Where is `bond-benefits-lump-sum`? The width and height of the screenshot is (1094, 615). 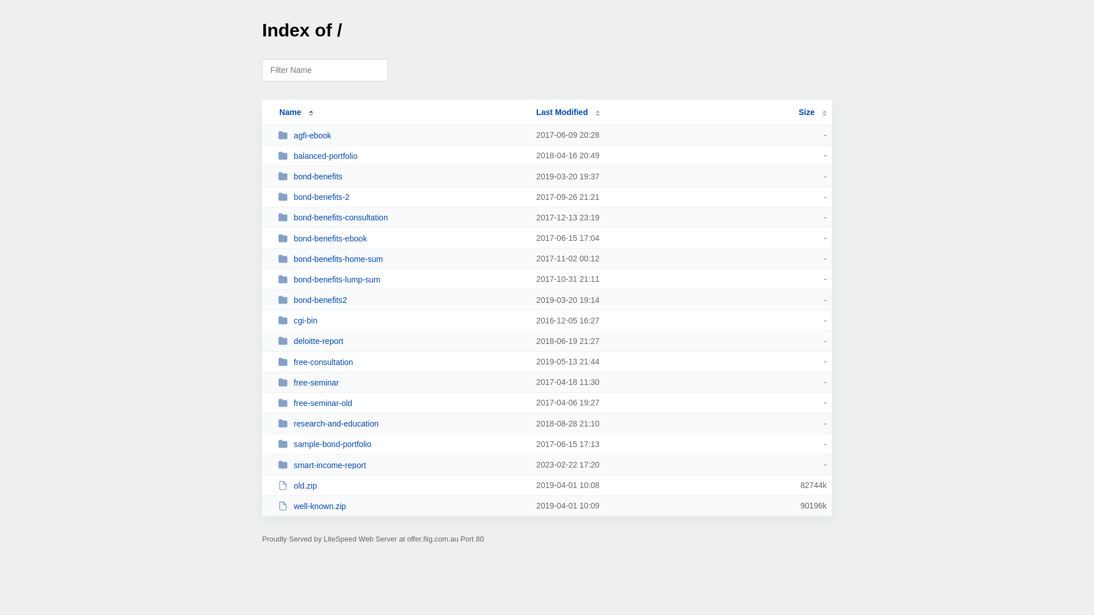
bond-benefits-lump-sum is located at coordinates (402, 279).